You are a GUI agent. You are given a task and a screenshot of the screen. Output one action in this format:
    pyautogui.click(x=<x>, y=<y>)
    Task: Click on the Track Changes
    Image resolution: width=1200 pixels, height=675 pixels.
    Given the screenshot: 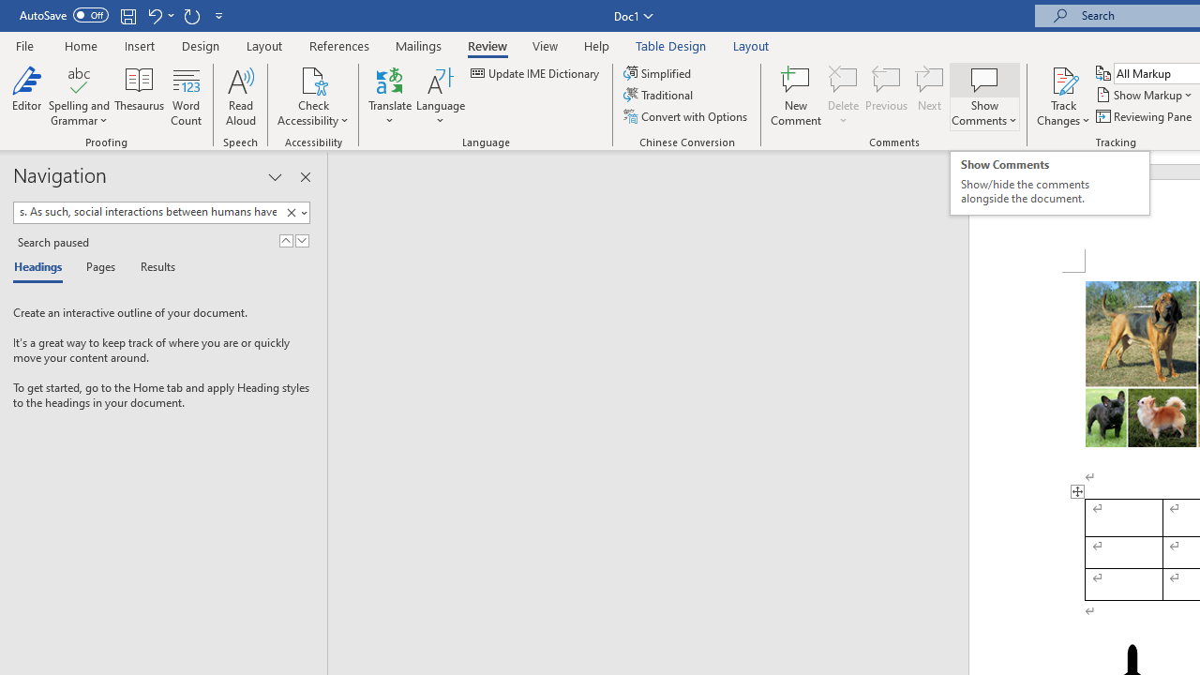 What is the action you would take?
    pyautogui.click(x=1063, y=79)
    